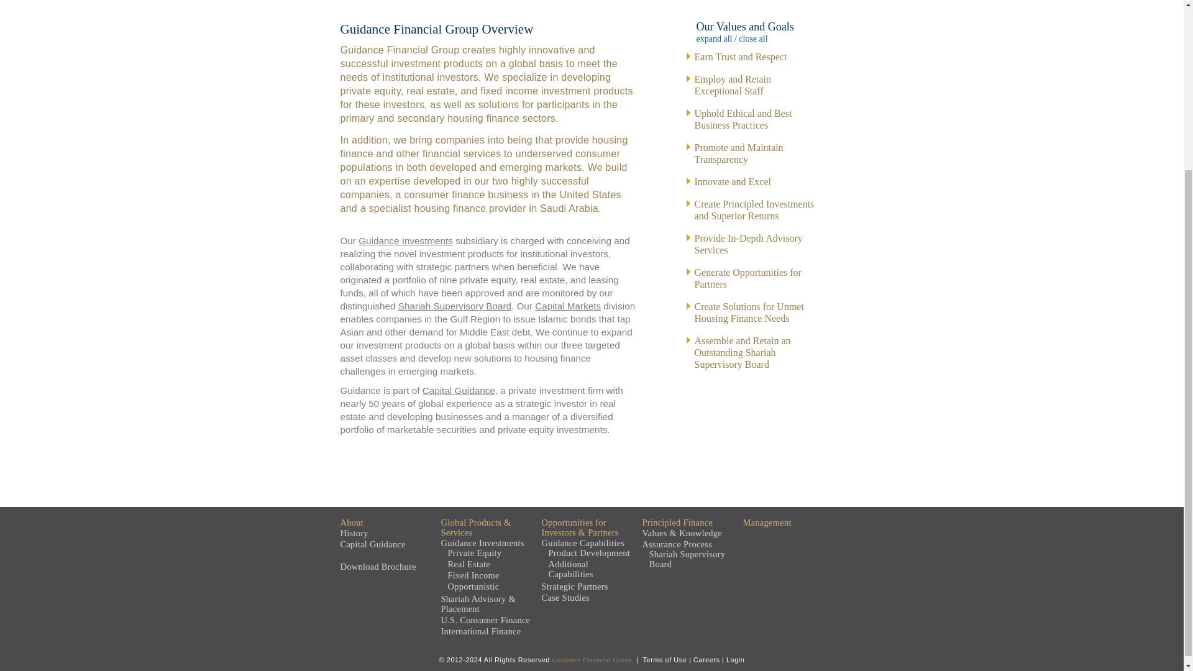 The height and width of the screenshot is (671, 1193). What do you see at coordinates (568, 306) in the screenshot?
I see `Fixed Income` at bounding box center [568, 306].